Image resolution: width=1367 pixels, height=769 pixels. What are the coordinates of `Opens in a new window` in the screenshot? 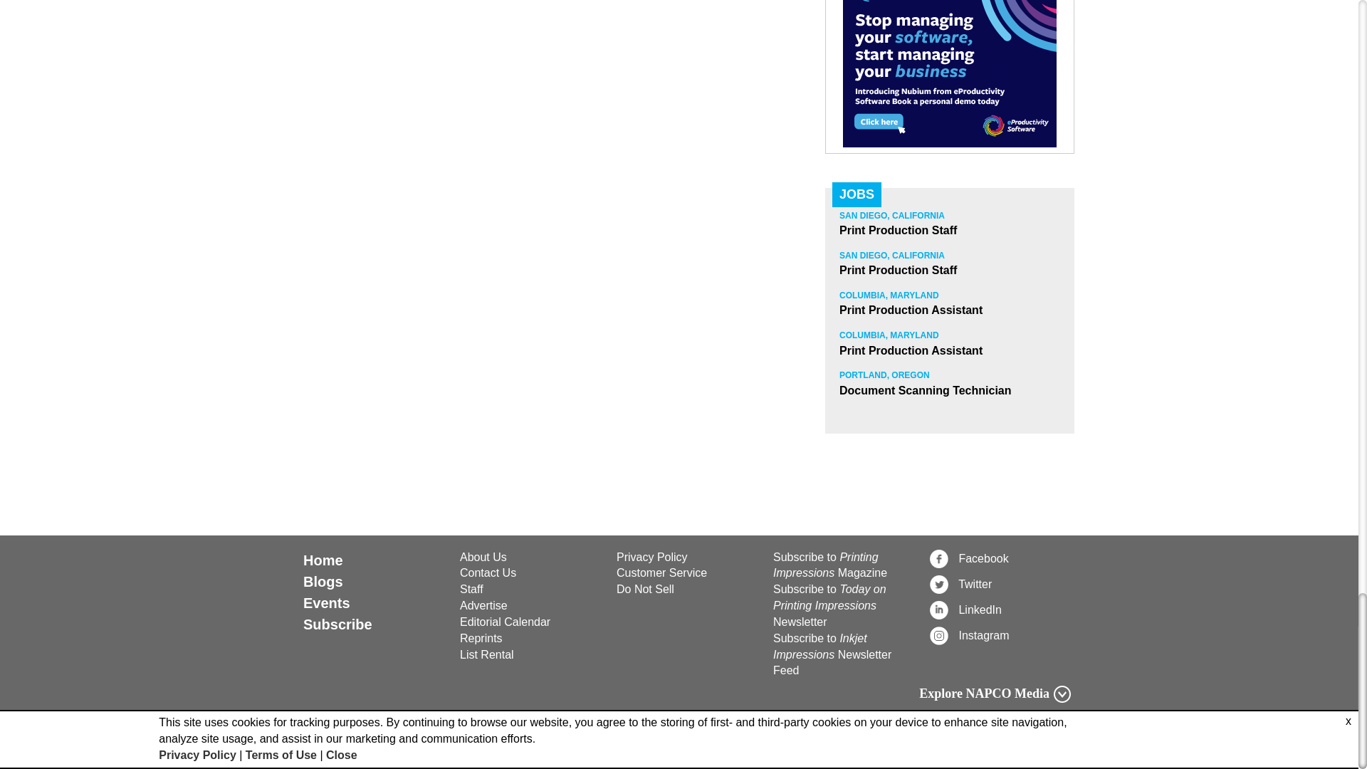 It's located at (686, 572).